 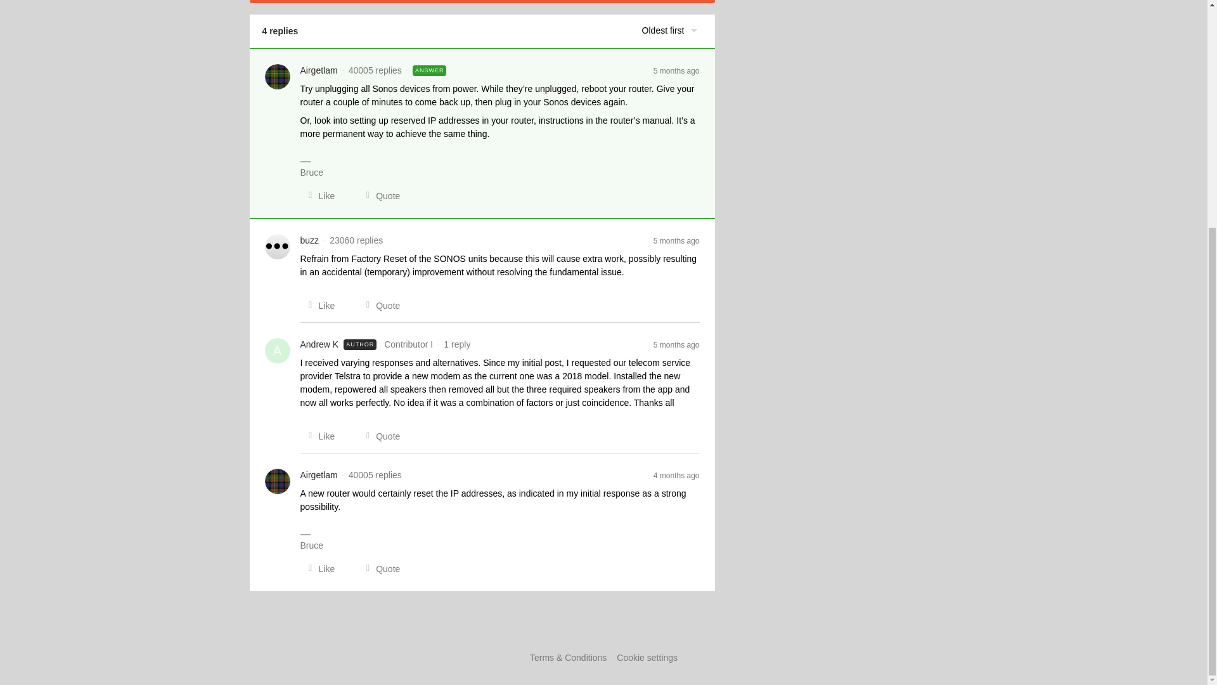 I want to click on Visit Gainsight.com, so click(x=603, y=631).